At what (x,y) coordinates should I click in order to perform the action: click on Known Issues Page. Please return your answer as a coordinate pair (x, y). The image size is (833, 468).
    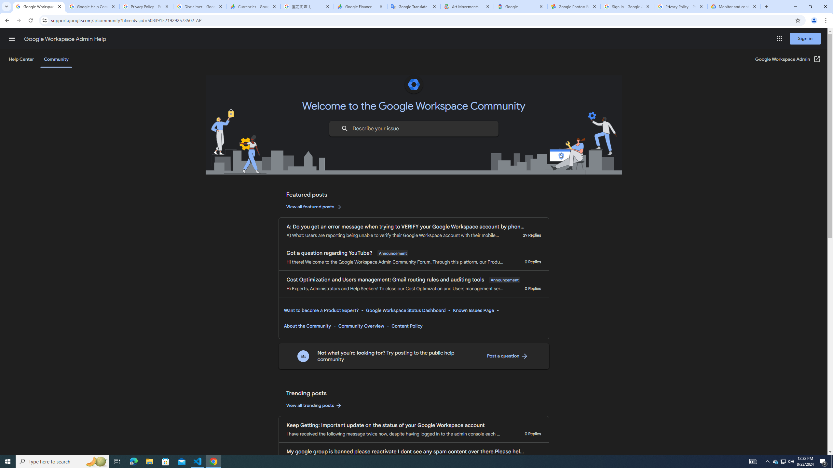
    Looking at the image, I should click on (473, 310).